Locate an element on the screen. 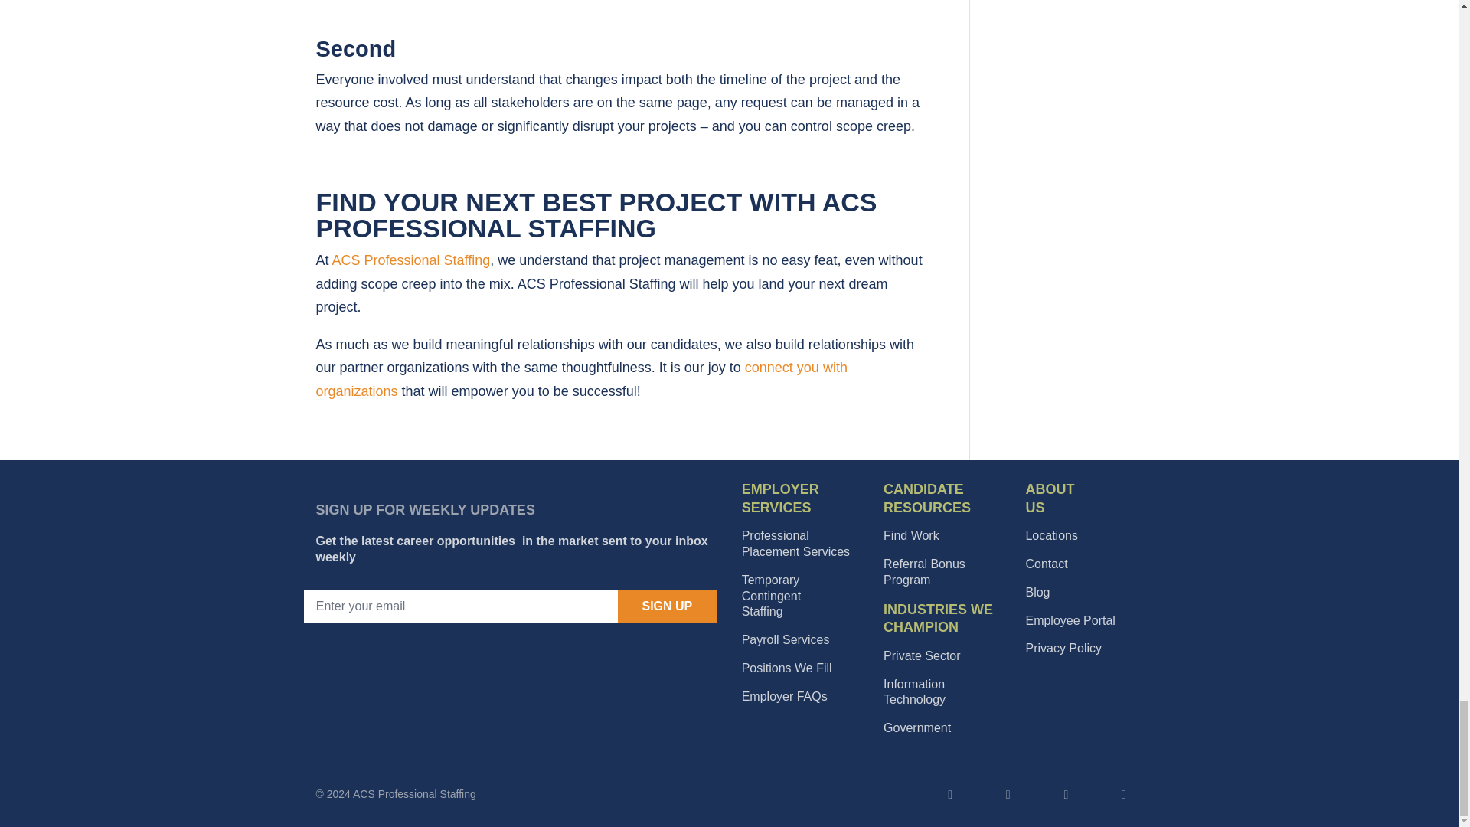 Image resolution: width=1470 pixels, height=827 pixels. connect you with organizations is located at coordinates (911, 536).